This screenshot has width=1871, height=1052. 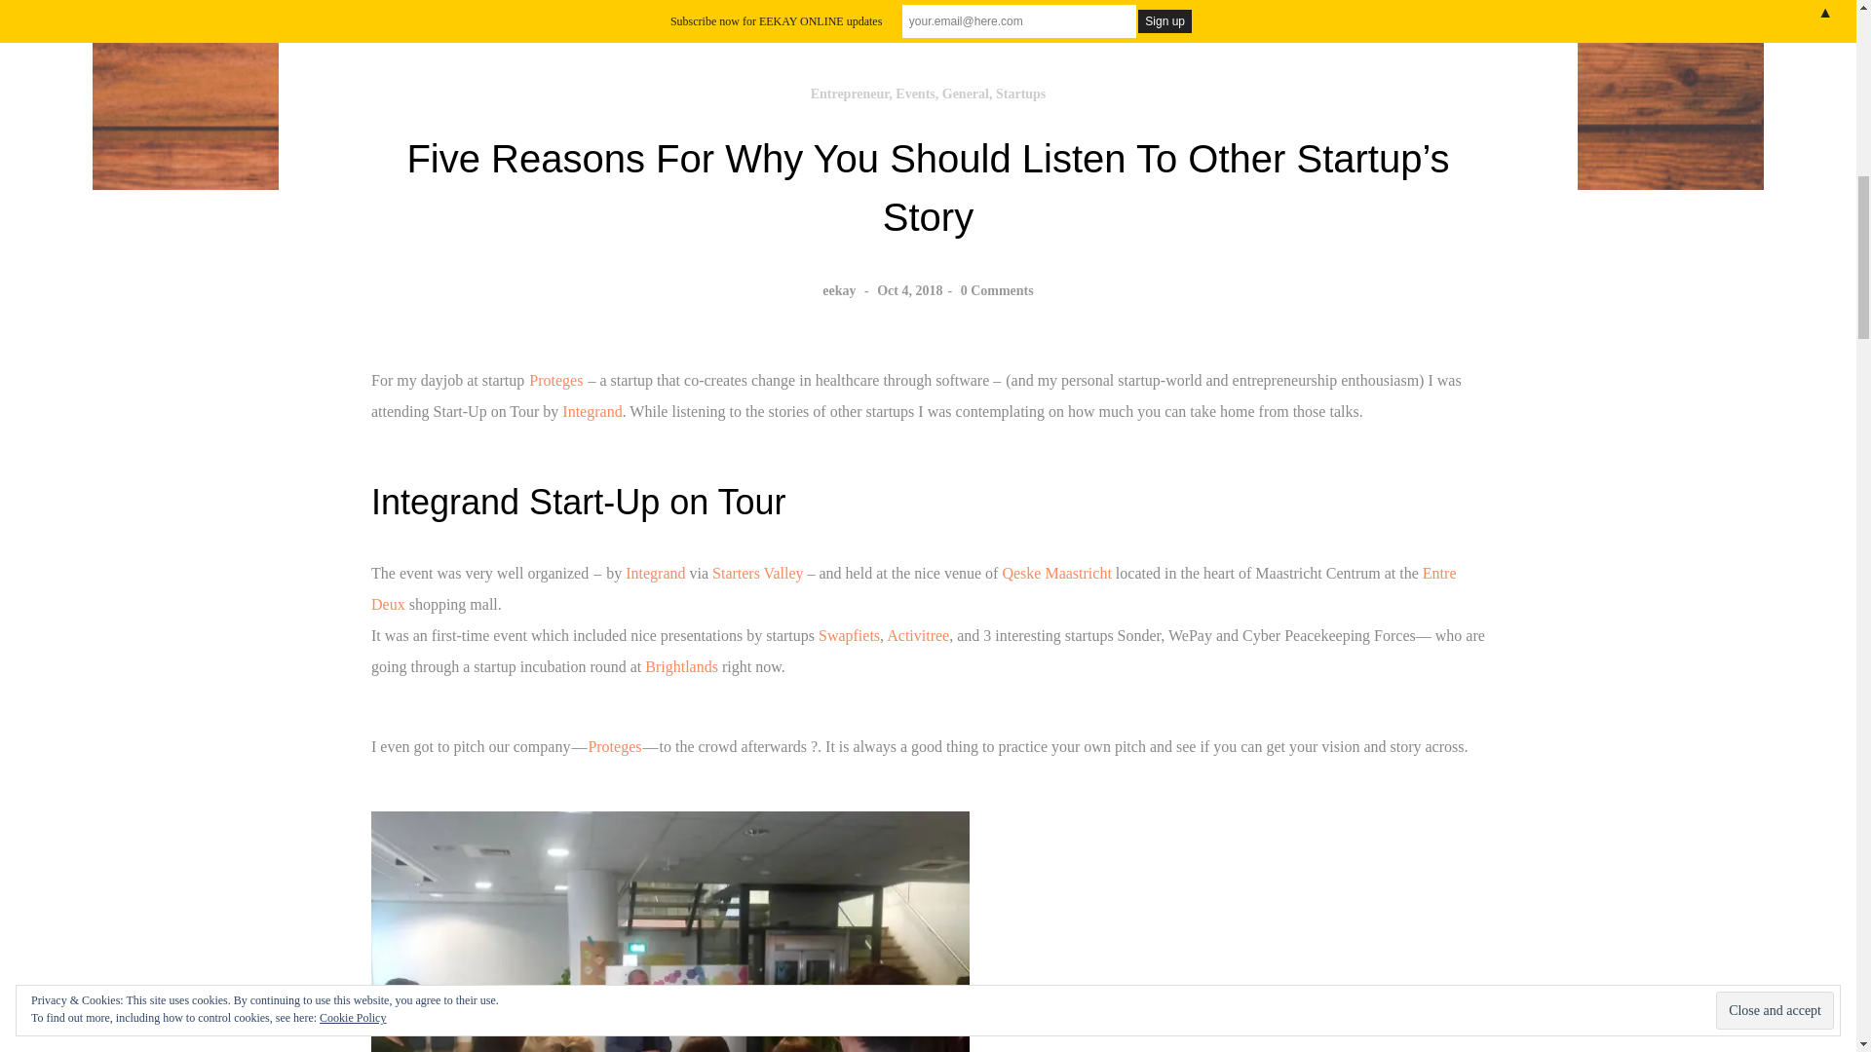 I want to click on Entrepreneur, so click(x=850, y=94).